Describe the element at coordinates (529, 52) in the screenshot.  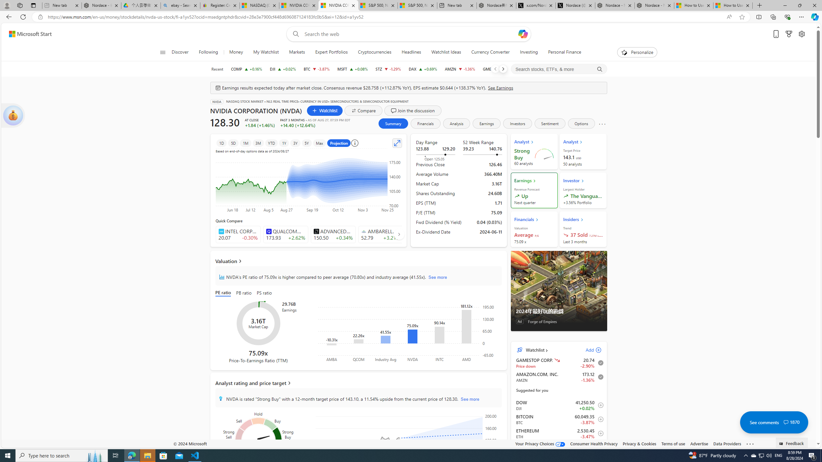
I see `Investing` at that location.